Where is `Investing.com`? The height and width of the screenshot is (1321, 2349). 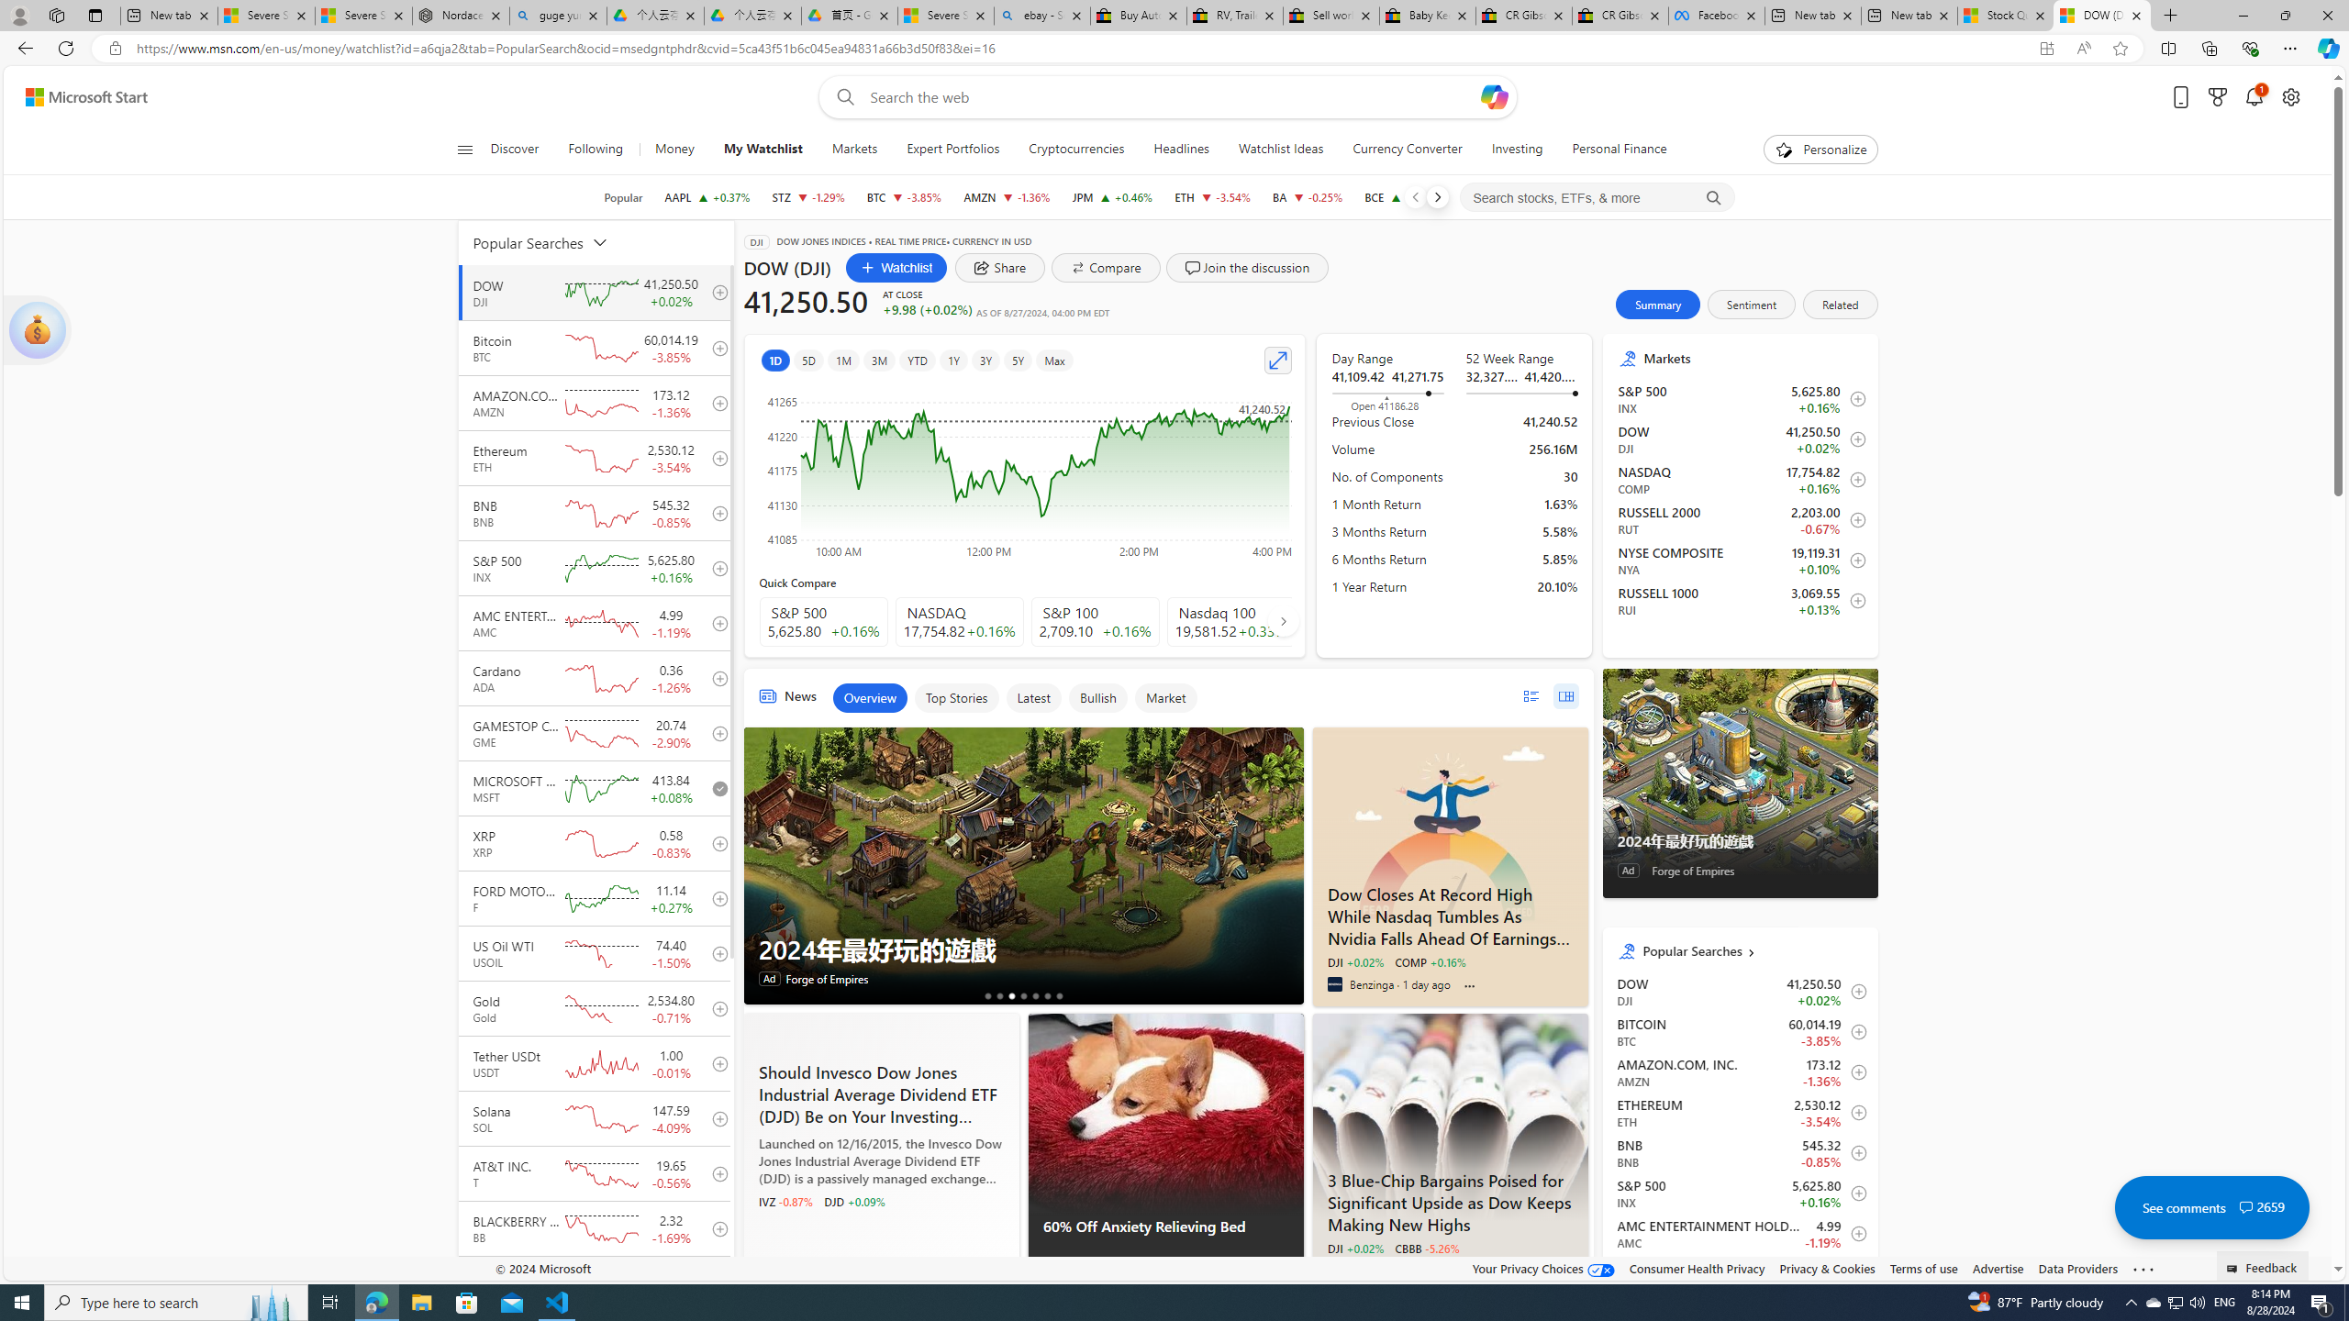
Investing.com is located at coordinates (1334, 1270).